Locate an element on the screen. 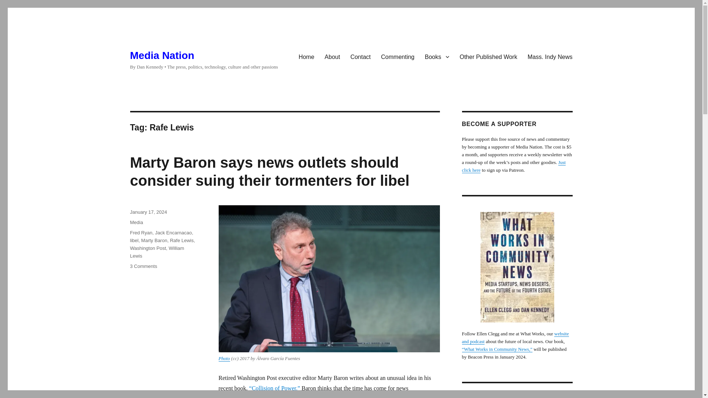 The image size is (708, 398). Mass. Indy News is located at coordinates (550, 56).